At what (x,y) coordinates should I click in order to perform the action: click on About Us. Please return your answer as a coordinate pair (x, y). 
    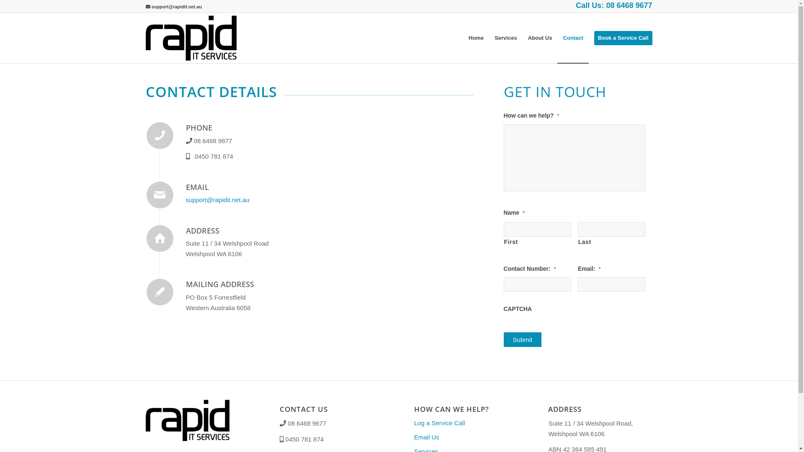
    Looking at the image, I should click on (540, 38).